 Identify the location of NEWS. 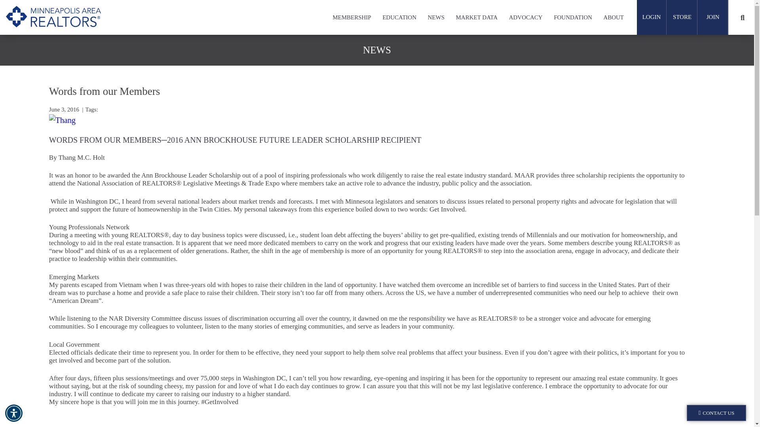
(436, 17).